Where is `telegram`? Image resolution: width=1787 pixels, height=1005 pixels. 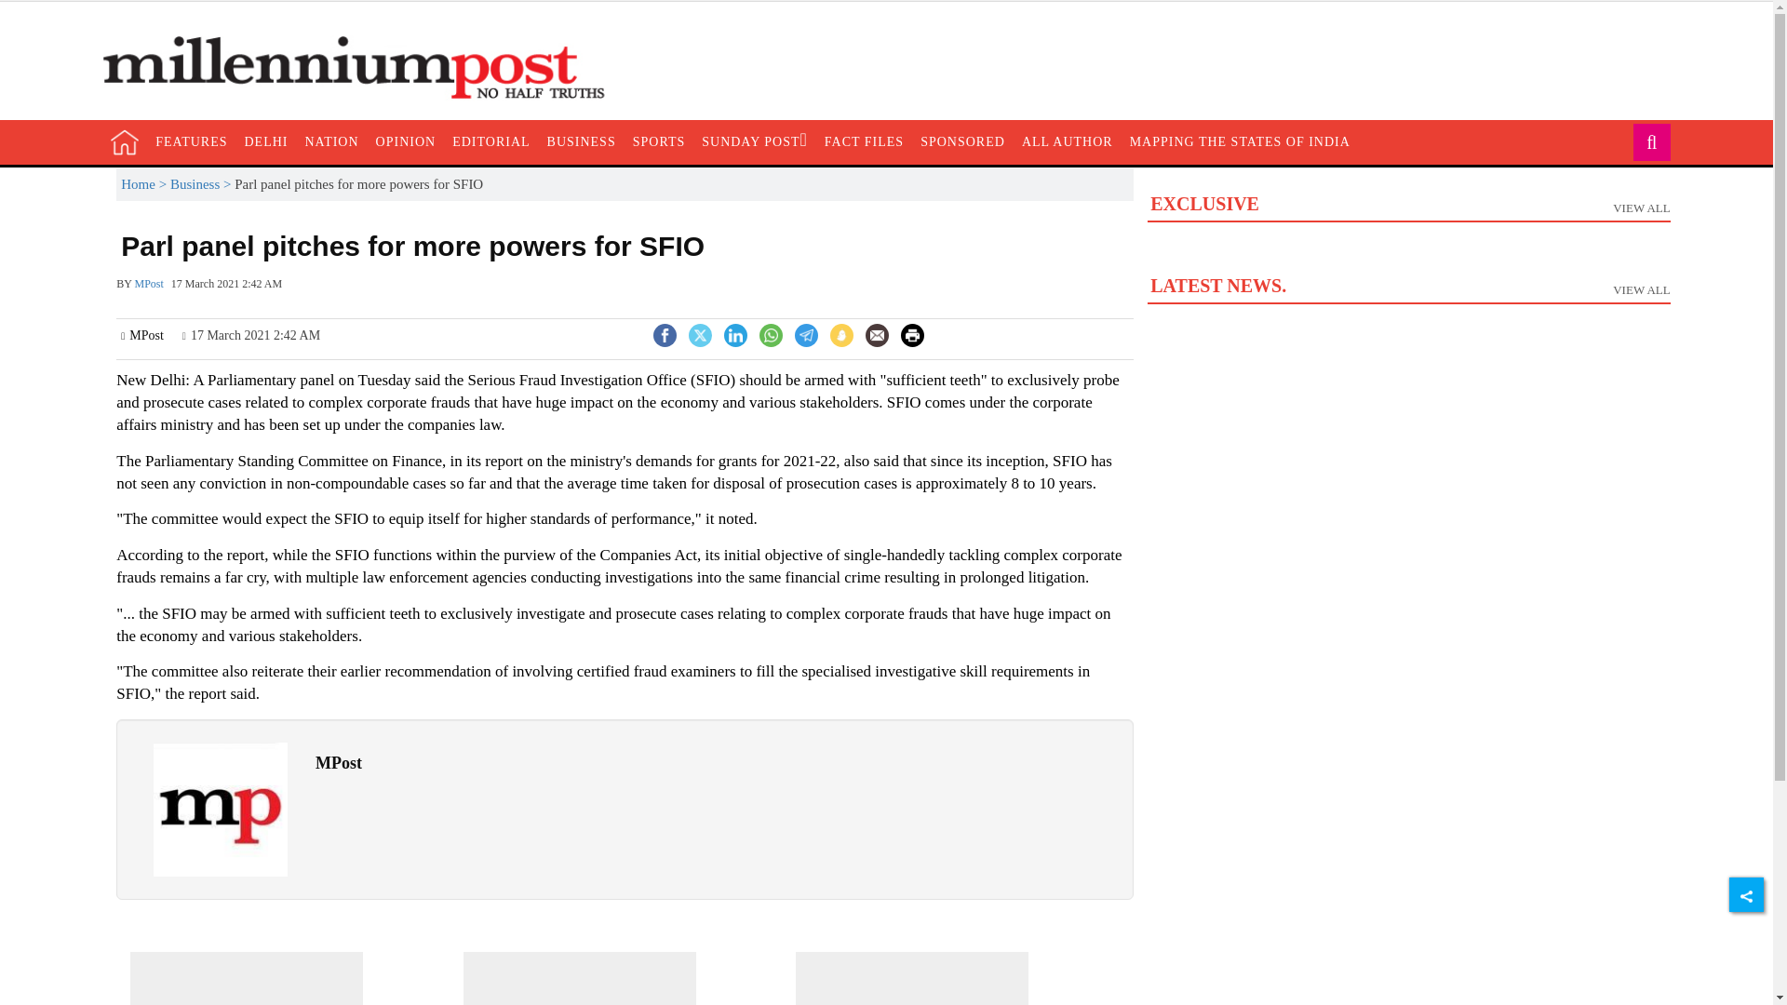 telegram is located at coordinates (806, 335).